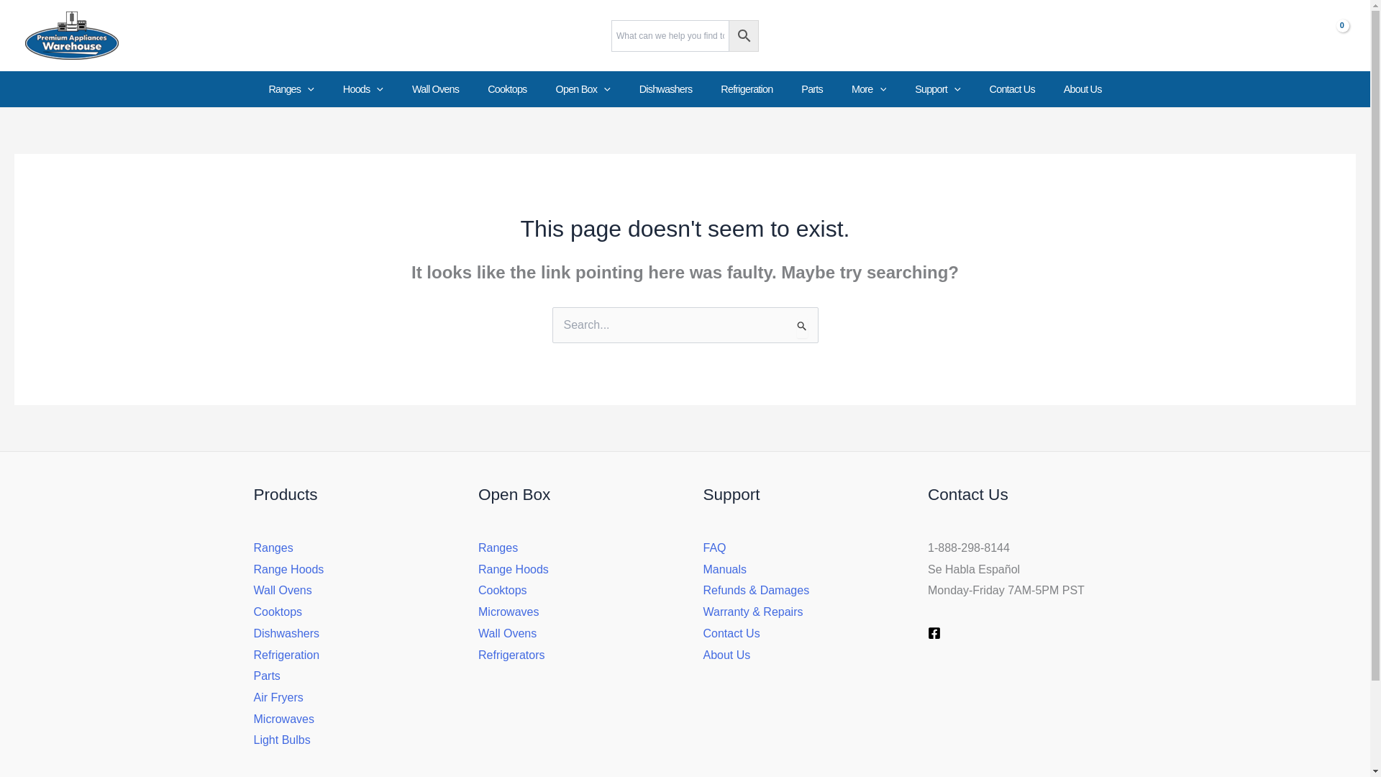 Image resolution: width=1381 pixels, height=777 pixels. Describe the element at coordinates (583, 89) in the screenshot. I see `Open Box` at that location.